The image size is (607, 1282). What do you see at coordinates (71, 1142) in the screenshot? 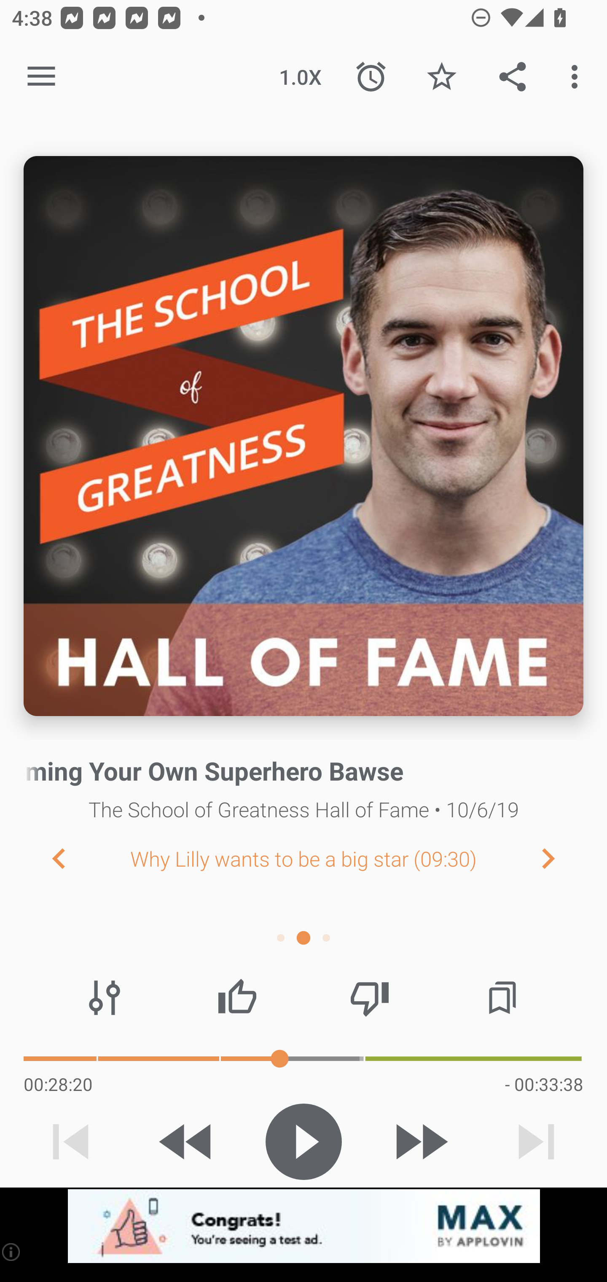
I see `Previous track` at bounding box center [71, 1142].